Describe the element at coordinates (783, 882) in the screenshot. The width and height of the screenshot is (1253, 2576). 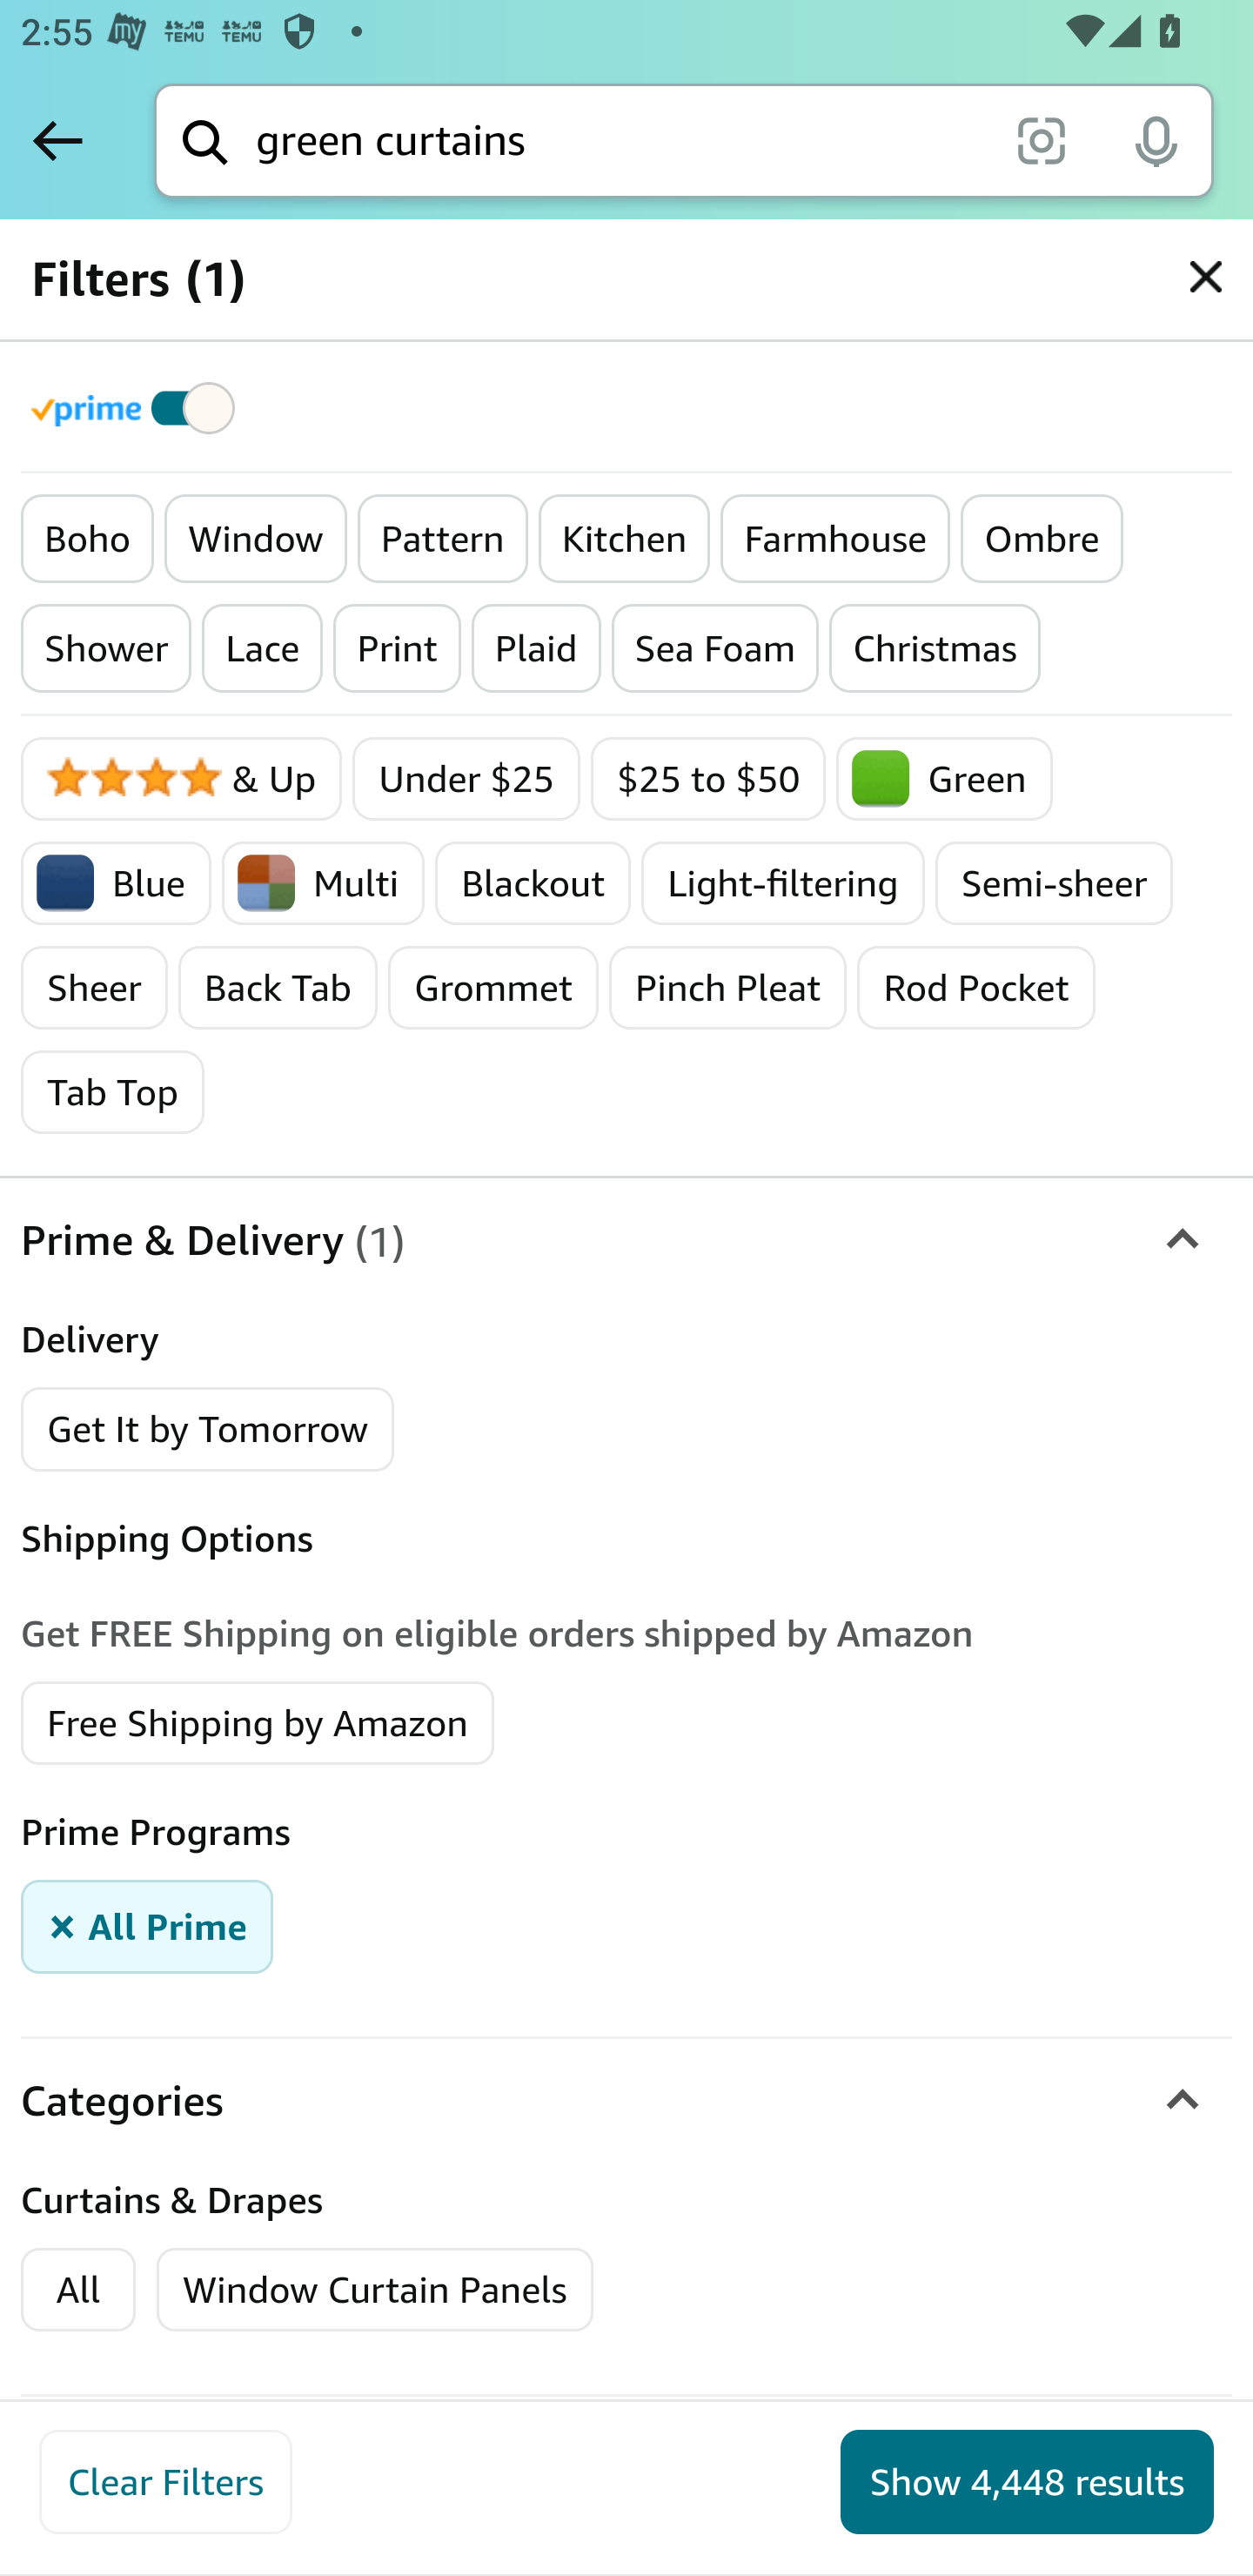
I see `Light-filtering` at that location.